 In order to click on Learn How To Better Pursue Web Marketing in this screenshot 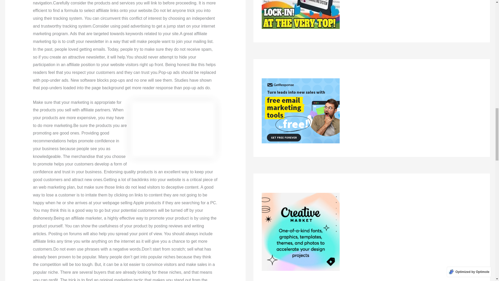, I will do `click(173, 129)`.